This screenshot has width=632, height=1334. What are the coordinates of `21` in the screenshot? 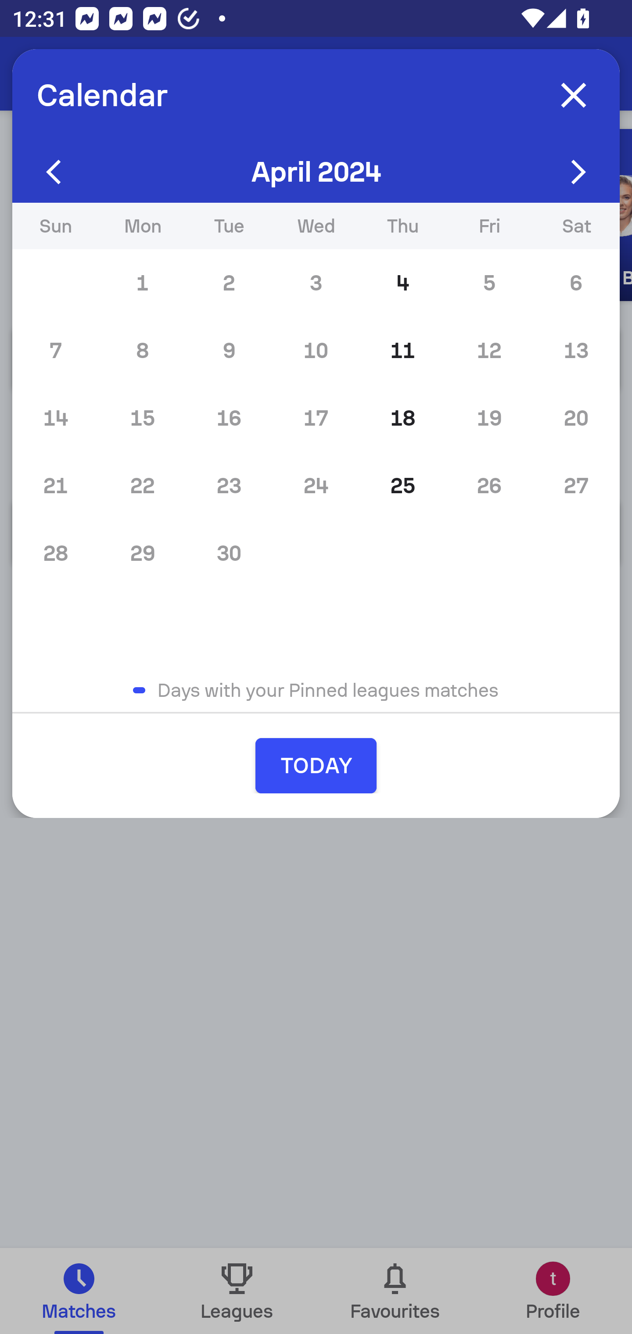 It's located at (55, 485).